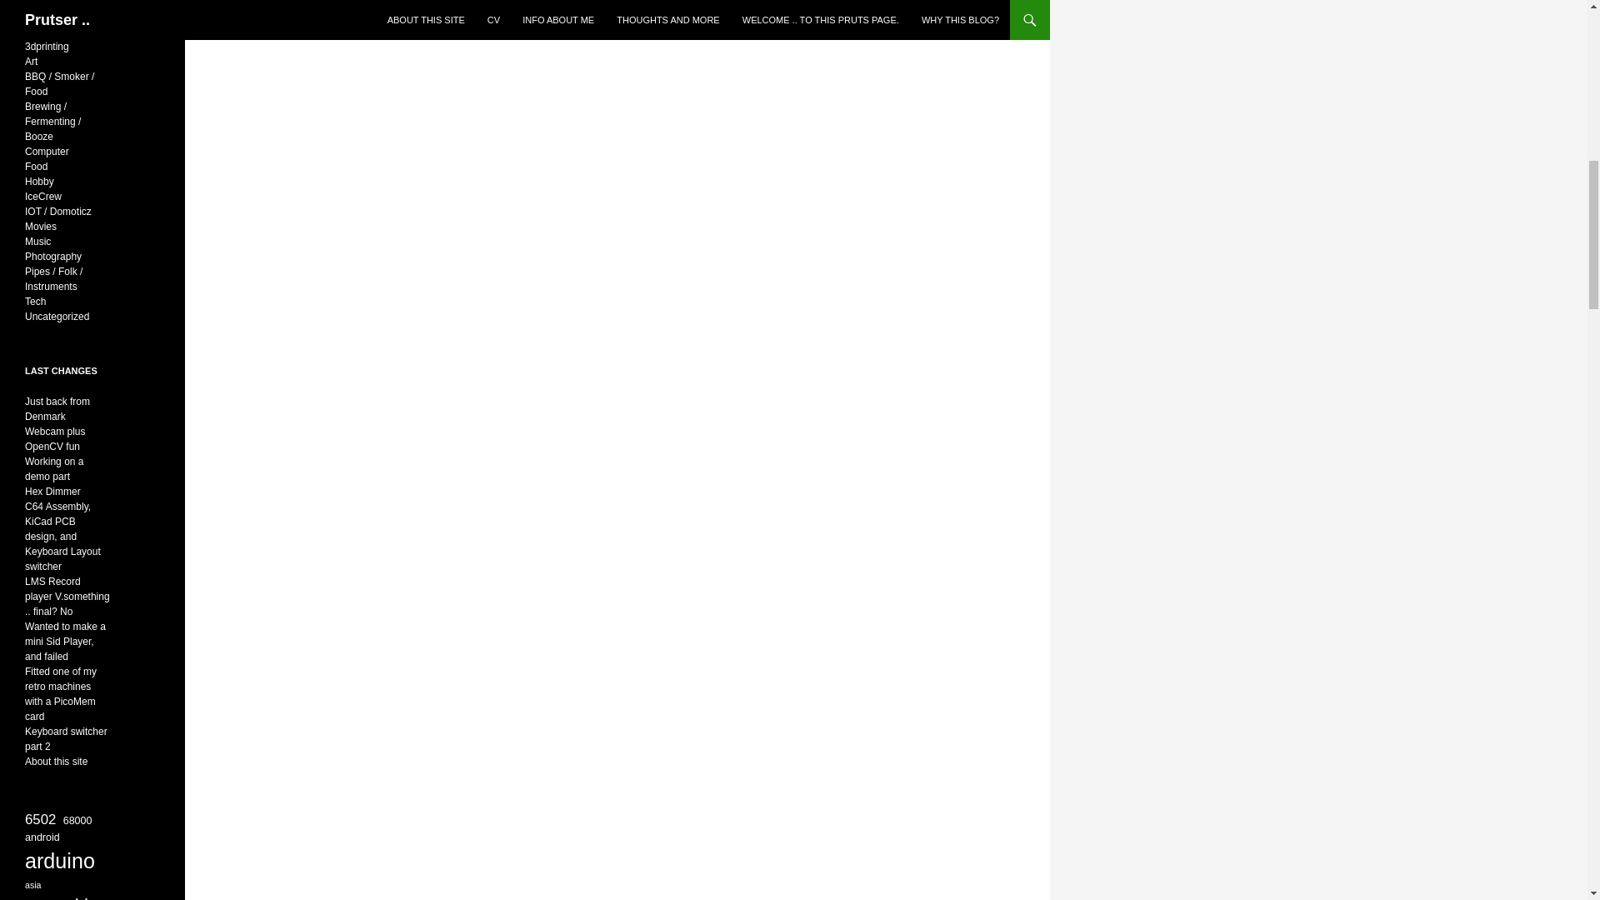 This screenshot has width=1600, height=900. I want to click on Art, so click(31, 62).